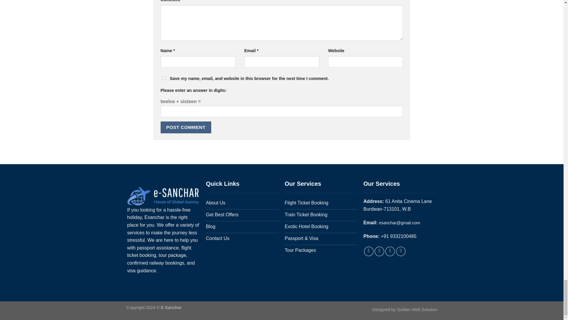 The image size is (568, 320). What do you see at coordinates (401, 251) in the screenshot?
I see `Send us an email` at bounding box center [401, 251].